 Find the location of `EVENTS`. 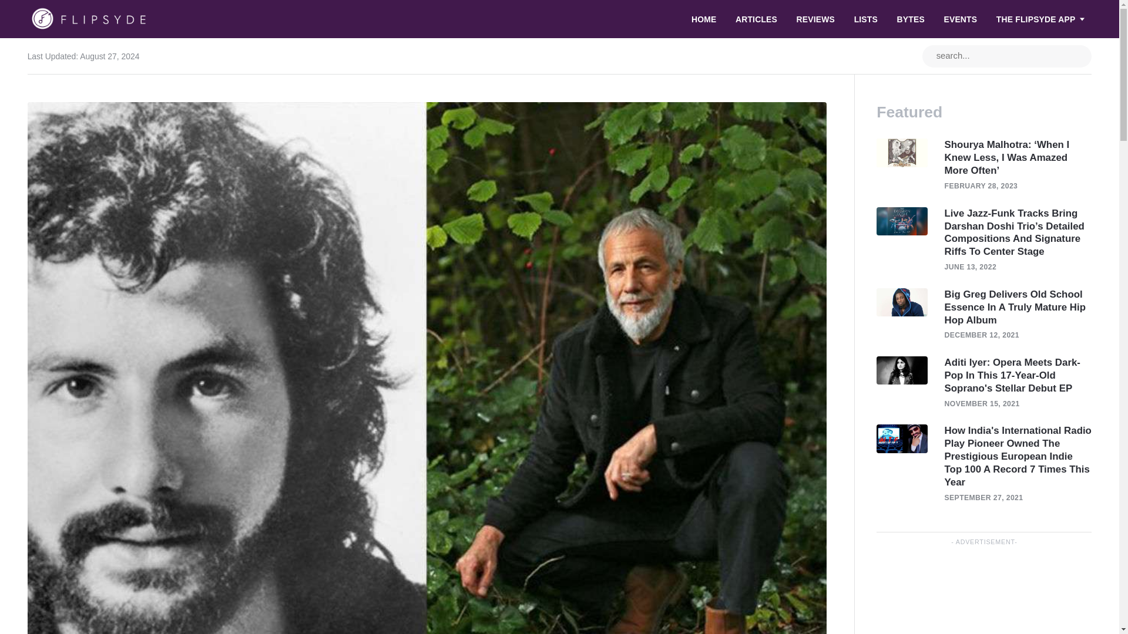

EVENTS is located at coordinates (961, 19).